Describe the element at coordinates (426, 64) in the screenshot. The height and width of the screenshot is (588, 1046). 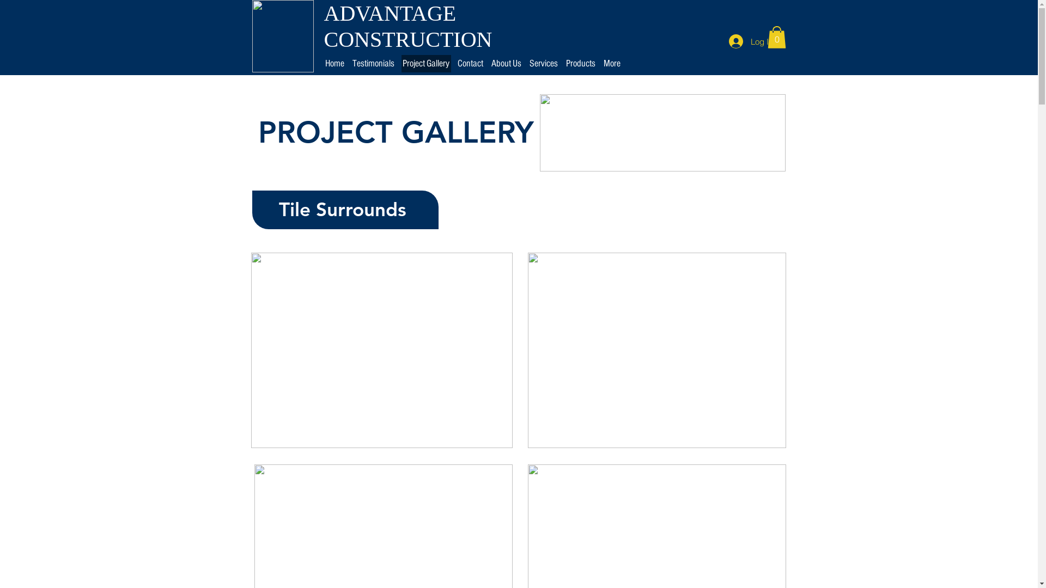
I see `Project Gallery` at that location.